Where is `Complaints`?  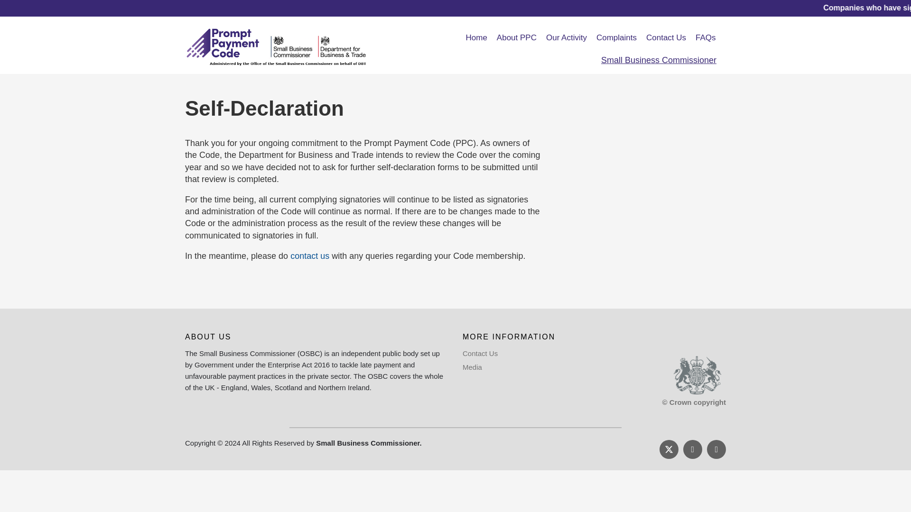
Complaints is located at coordinates (616, 38).